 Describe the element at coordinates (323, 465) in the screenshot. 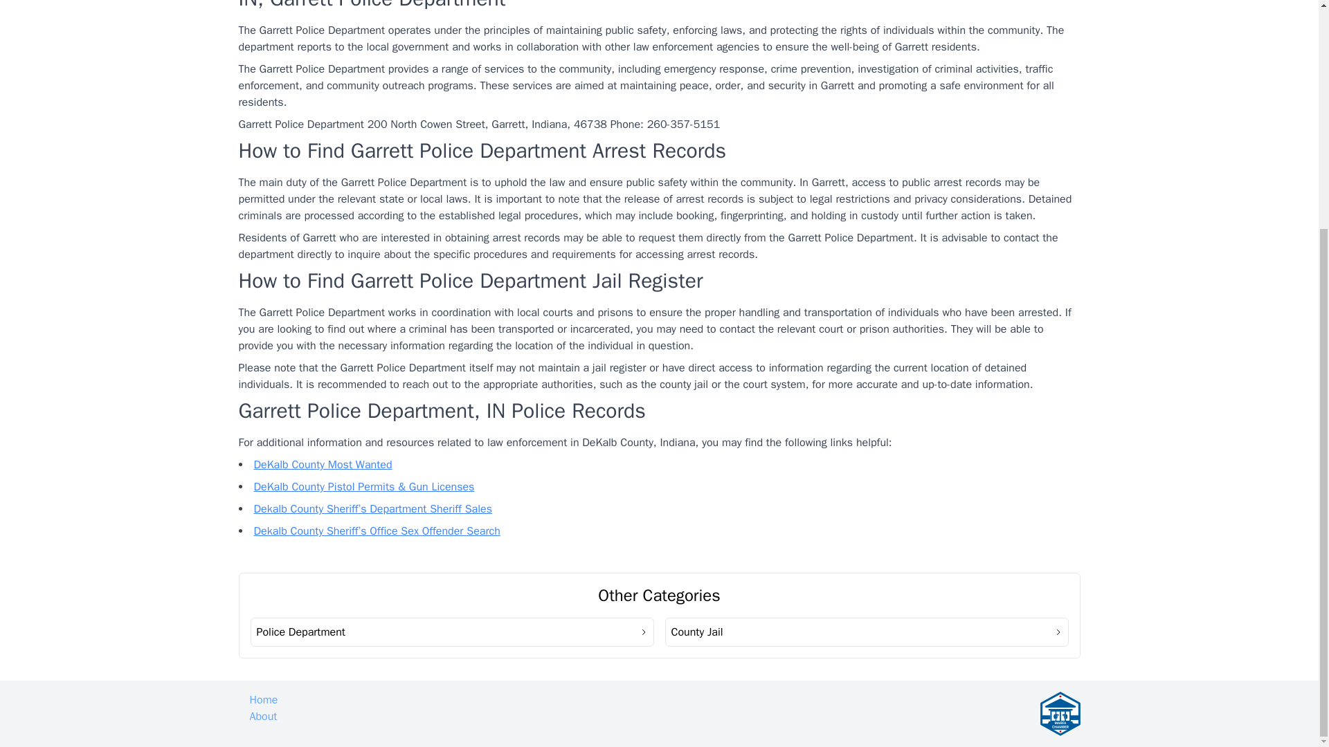

I see `DeKalb County Most Wanted` at that location.